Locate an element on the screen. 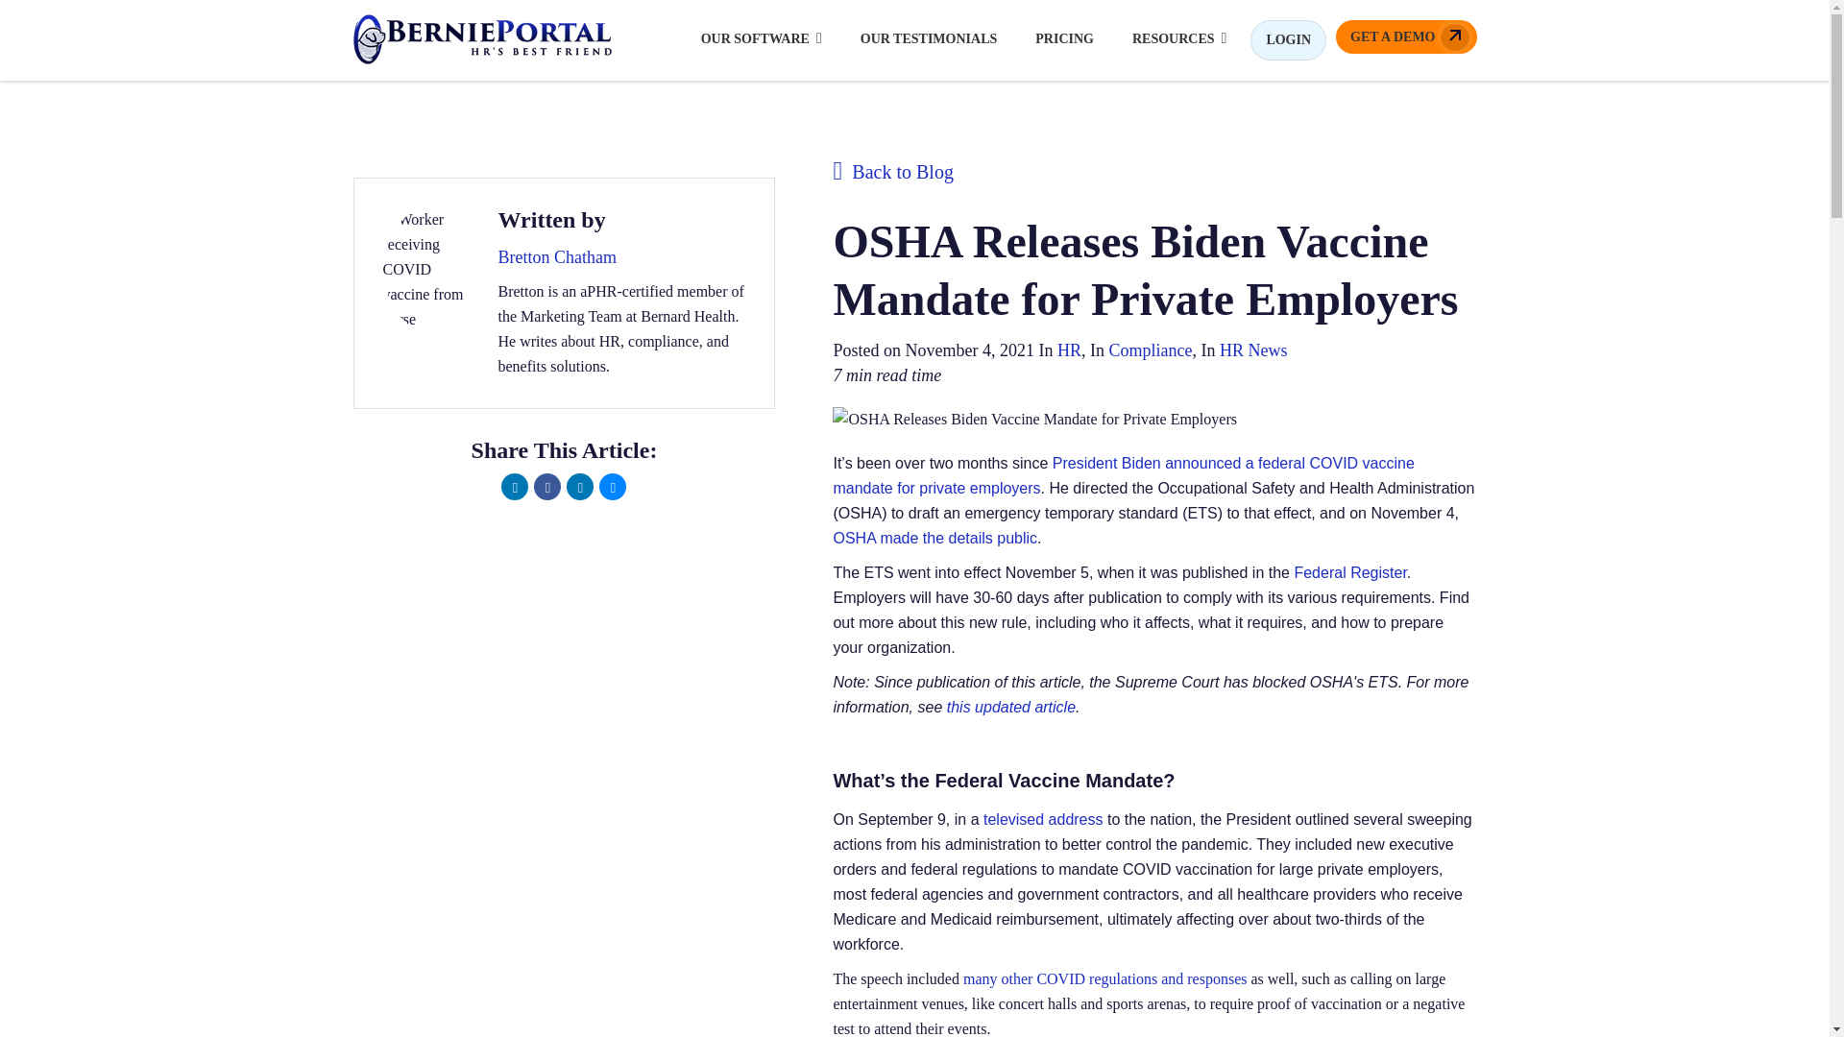  OUR SOFTWARE is located at coordinates (761, 38).